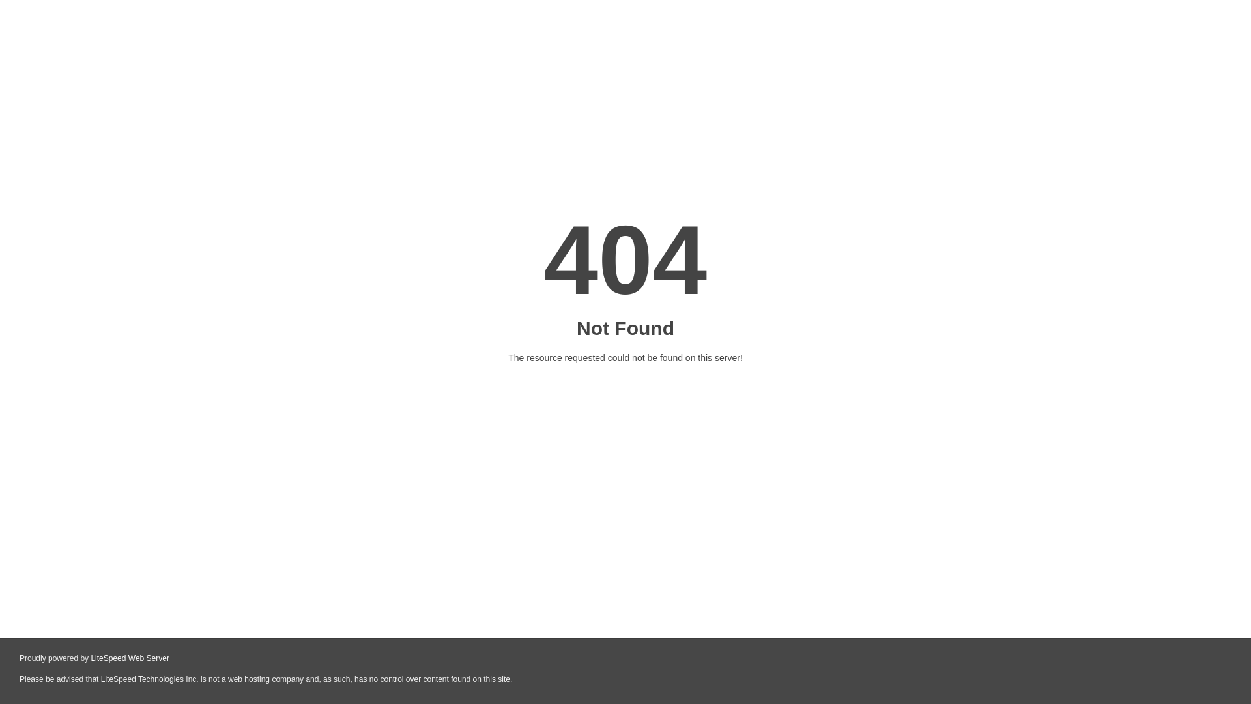 Image resolution: width=1251 pixels, height=704 pixels. I want to click on LiteSpeed Web Server, so click(130, 658).